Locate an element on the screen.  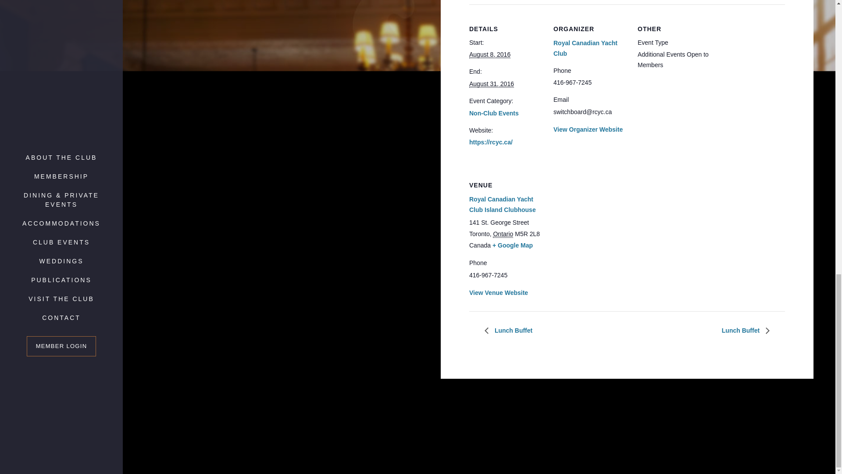
2016-08-31 is located at coordinates (491, 83).